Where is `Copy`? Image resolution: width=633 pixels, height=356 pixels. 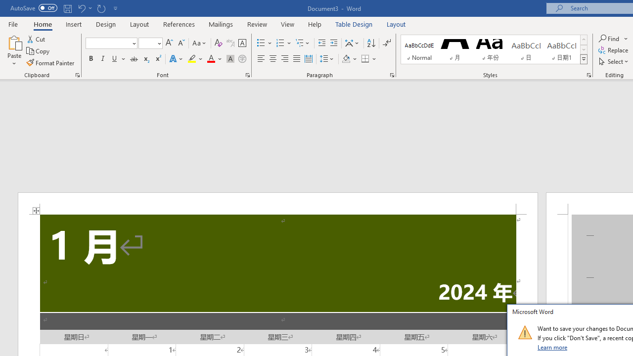
Copy is located at coordinates (39, 51).